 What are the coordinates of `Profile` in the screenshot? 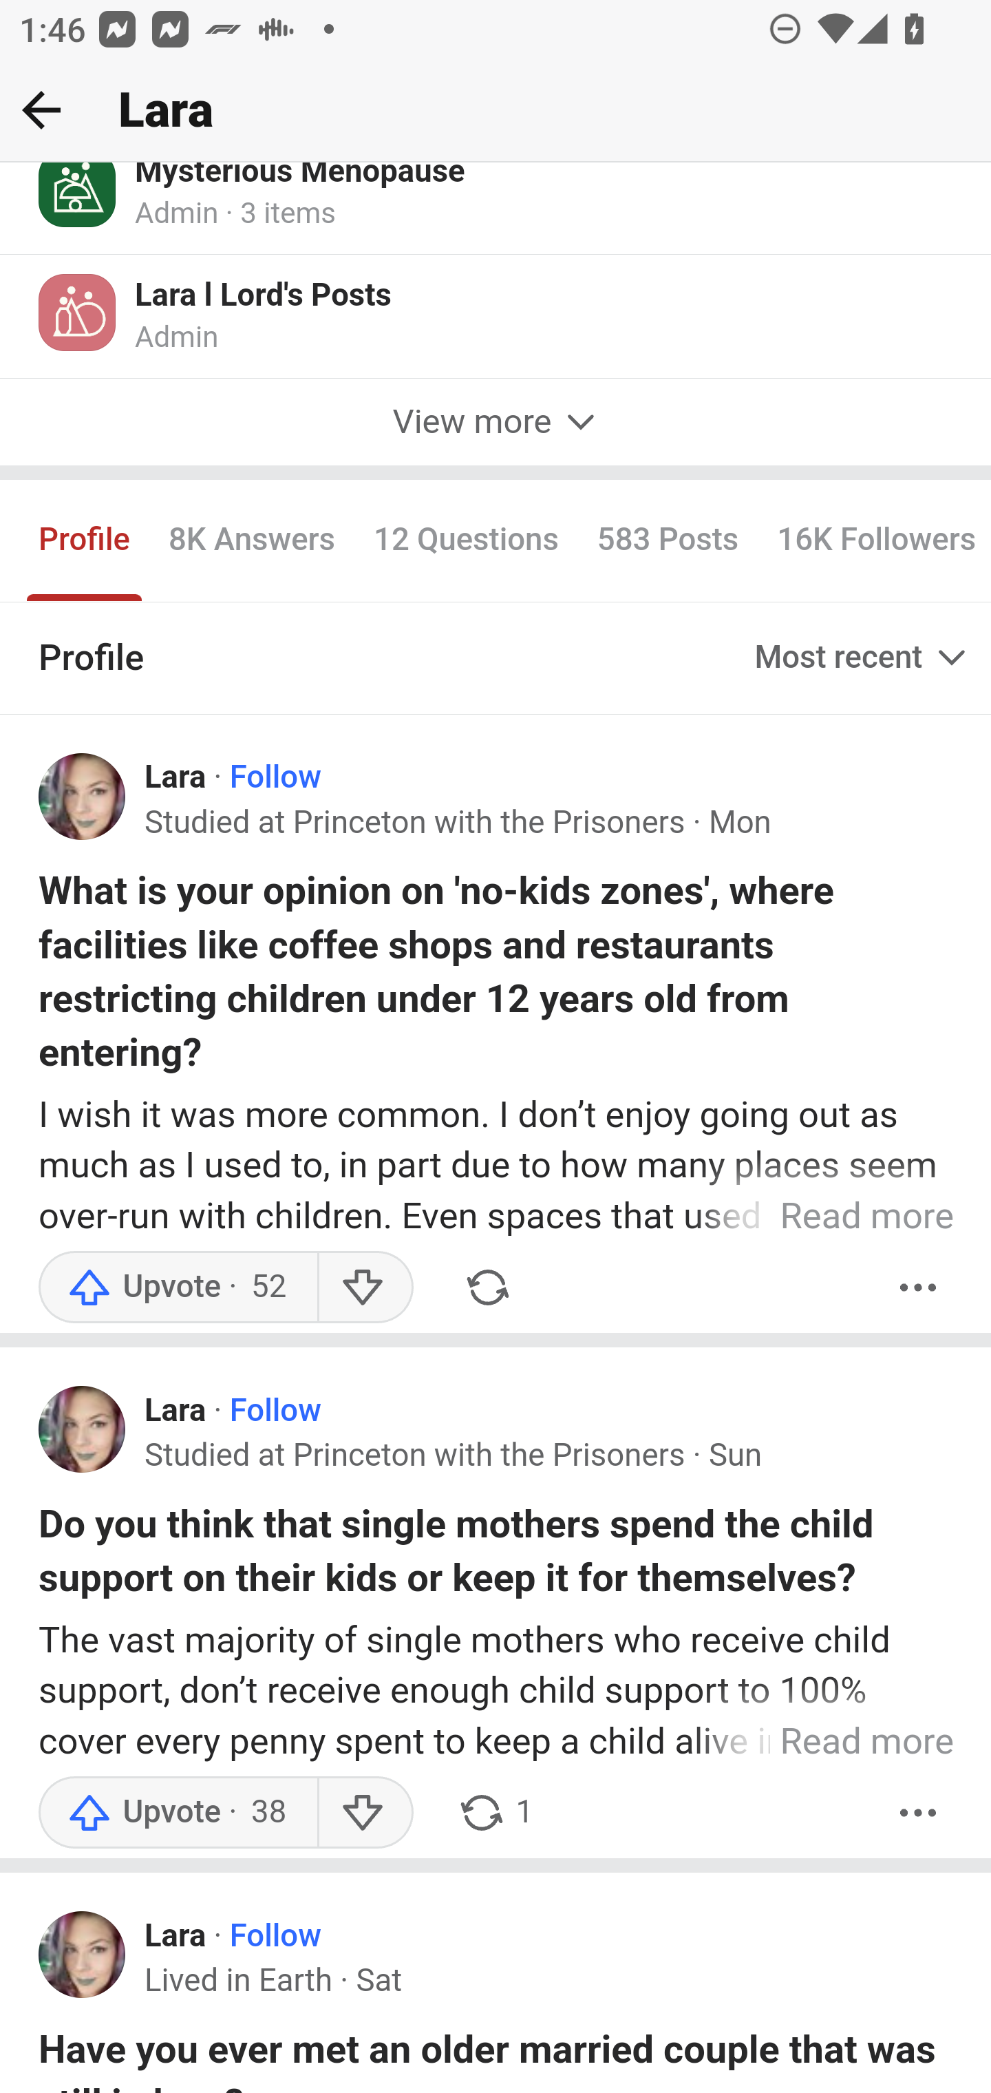 It's located at (85, 543).